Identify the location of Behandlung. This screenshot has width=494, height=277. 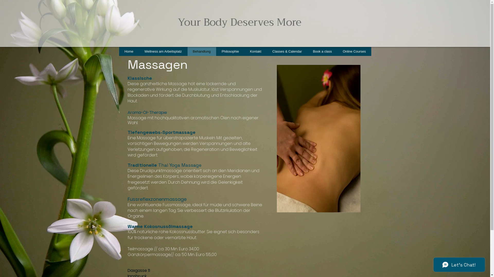
(202, 51).